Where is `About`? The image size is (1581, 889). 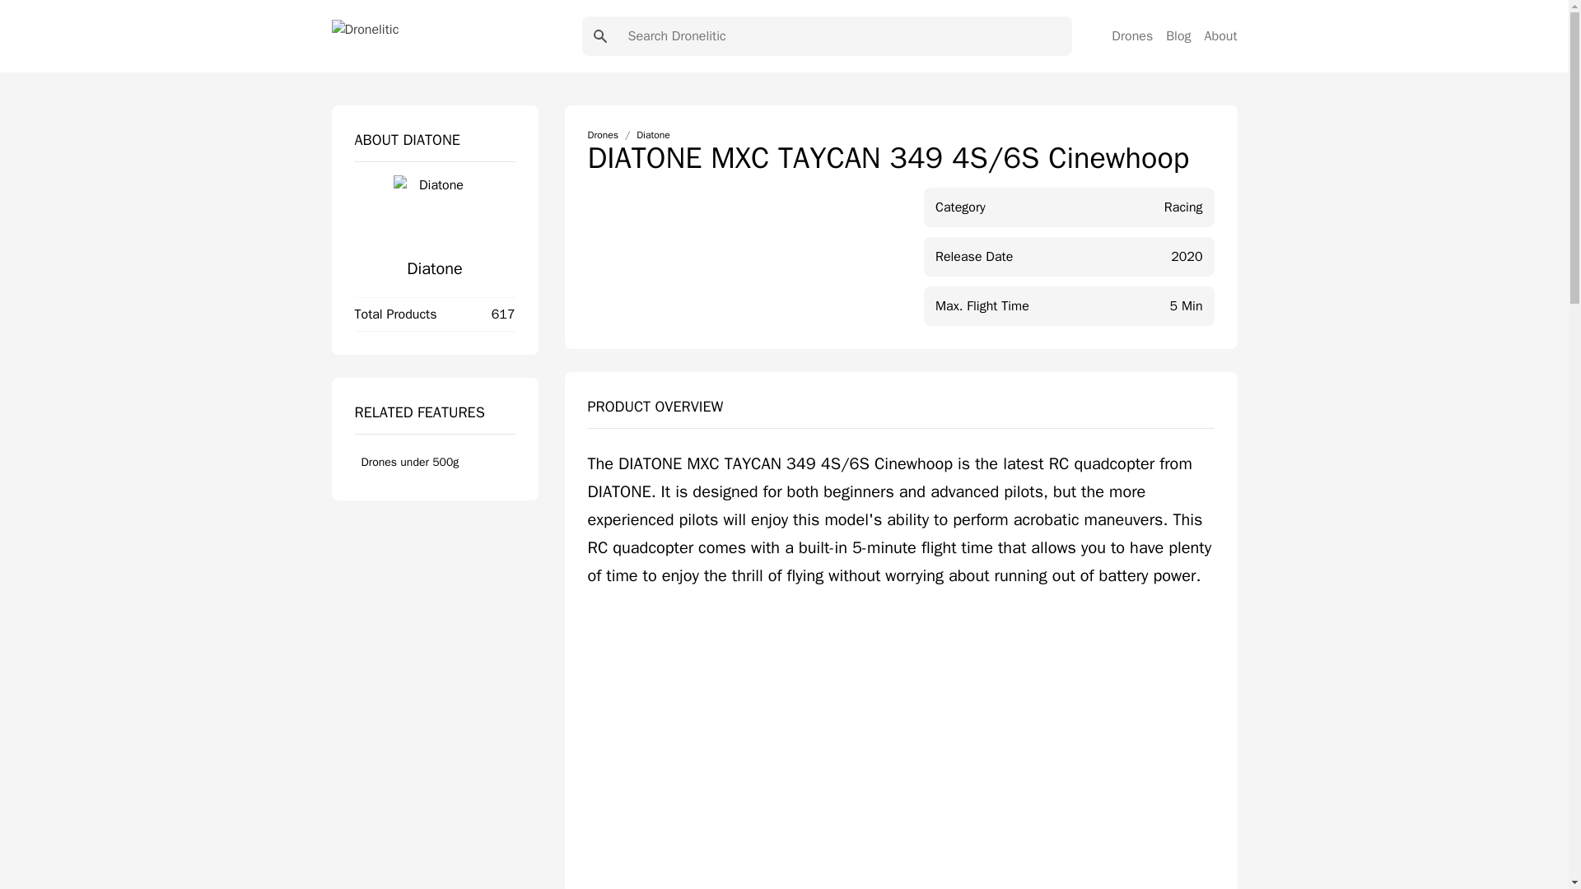
About is located at coordinates (1221, 36).